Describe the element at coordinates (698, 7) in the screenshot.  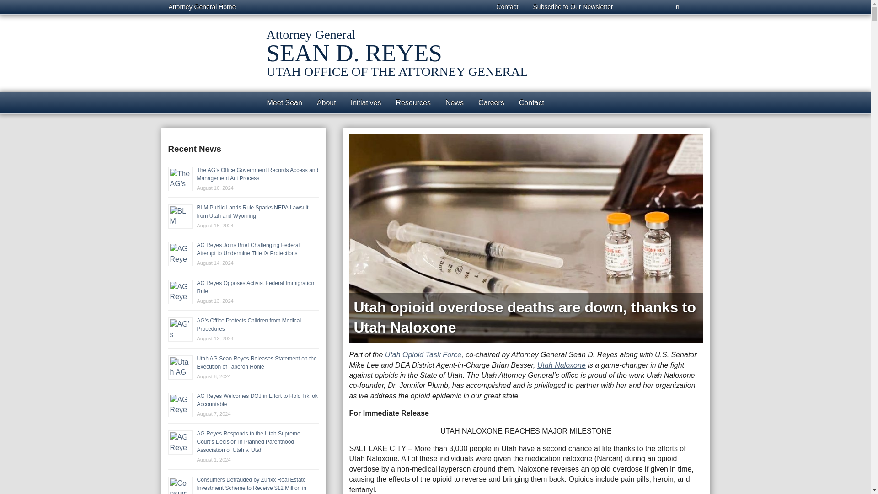
I see `YouTube` at that location.